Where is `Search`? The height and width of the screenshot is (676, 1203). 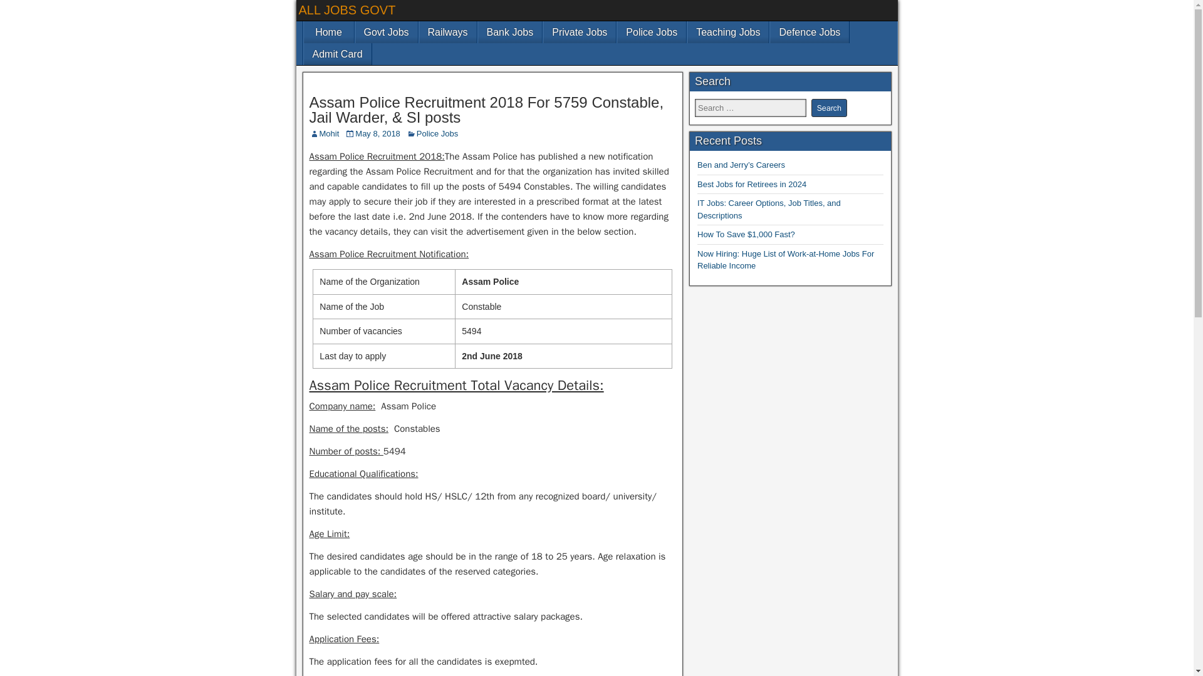 Search is located at coordinates (828, 108).